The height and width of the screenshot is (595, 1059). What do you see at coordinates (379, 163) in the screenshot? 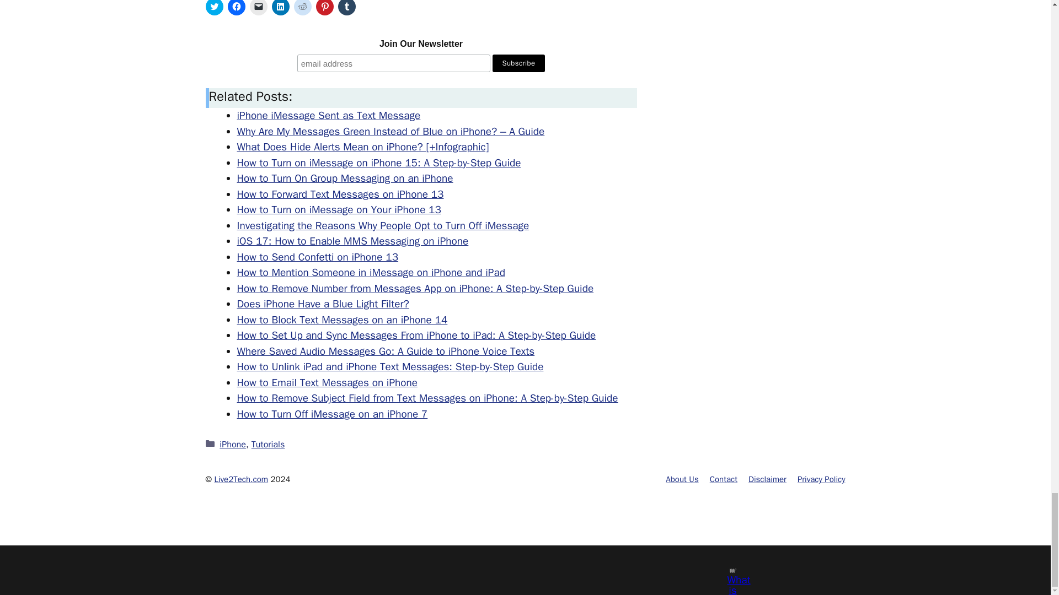
I see `How to Turn on iMessage on iPhone 15: A Step-by-Step Guide` at bounding box center [379, 163].